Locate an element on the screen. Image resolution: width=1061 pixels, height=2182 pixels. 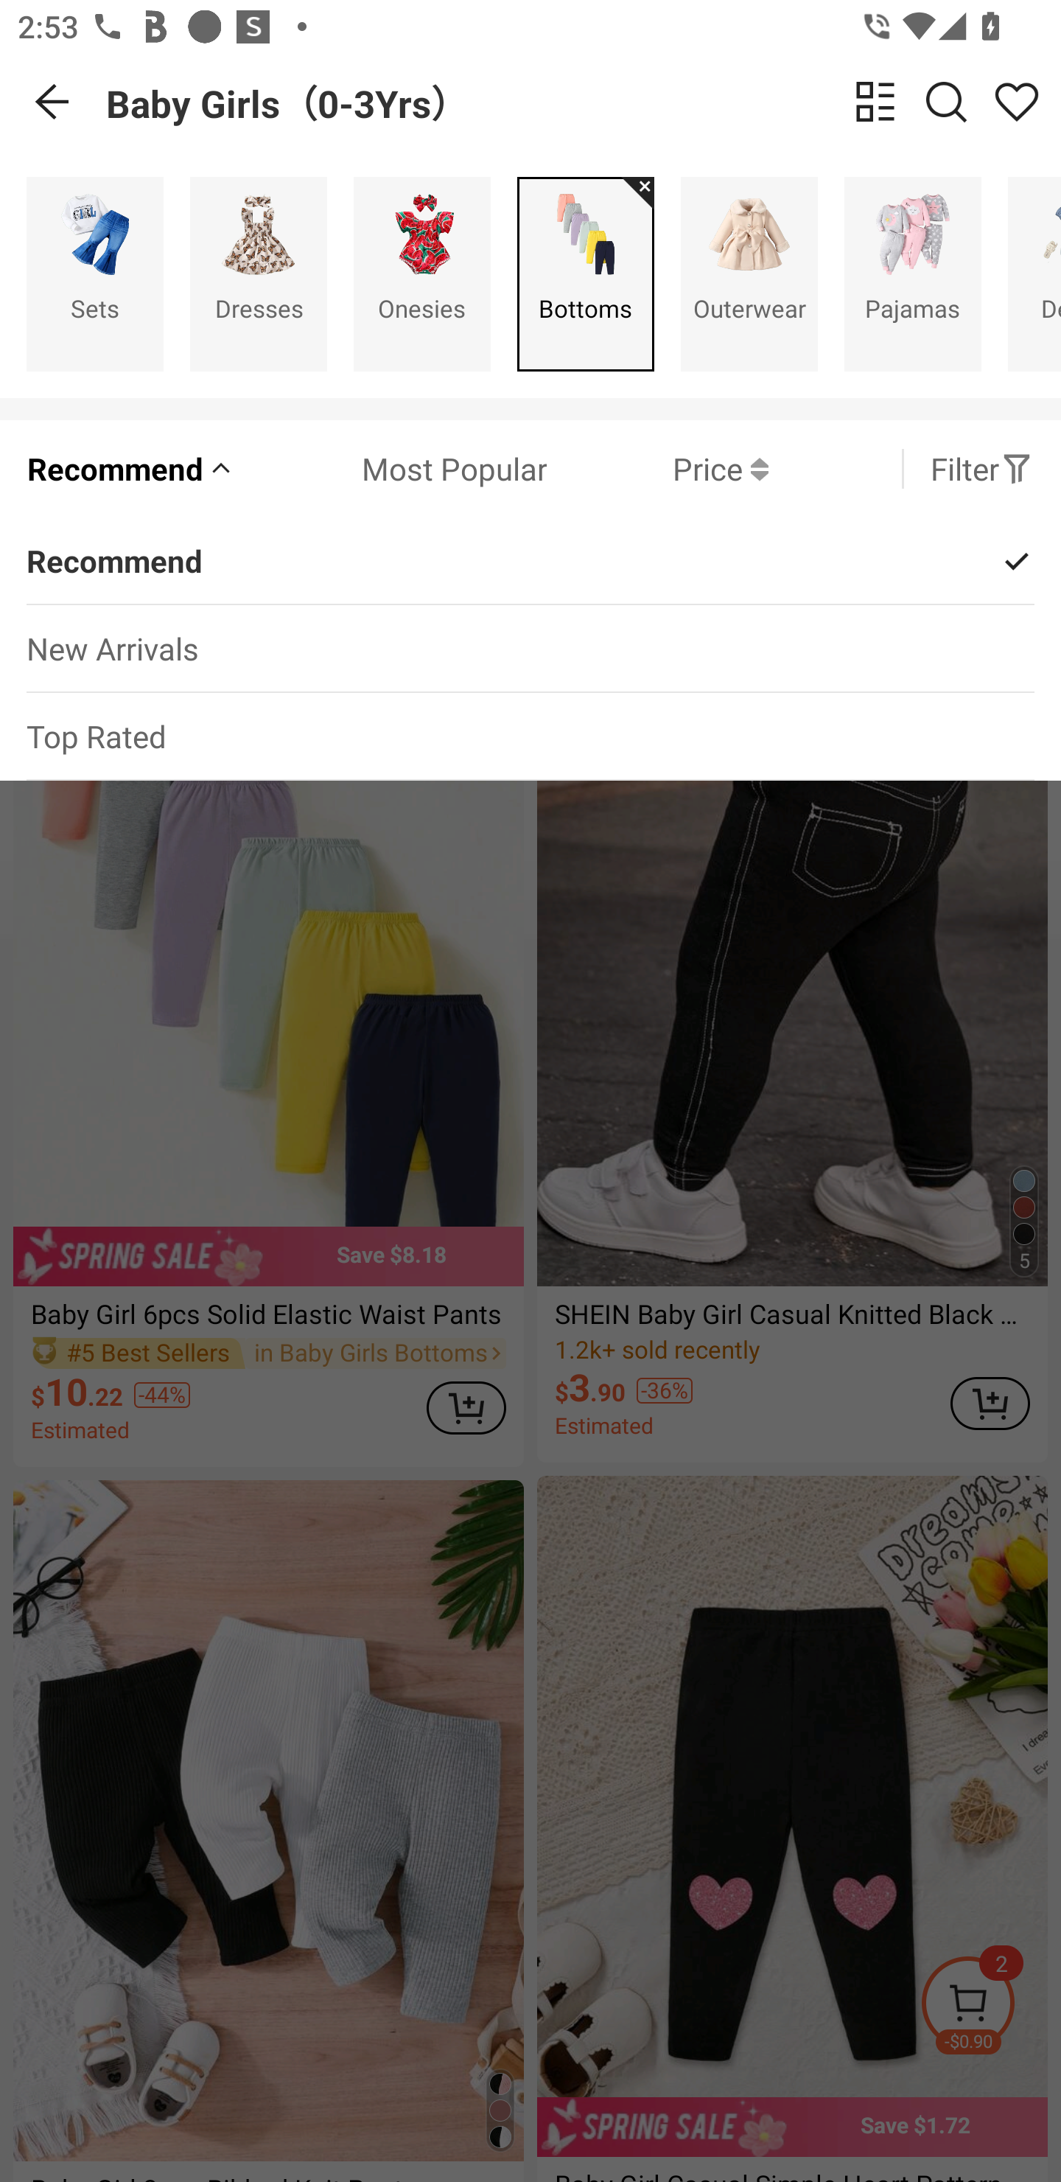
Sets is located at coordinates (94, 273).